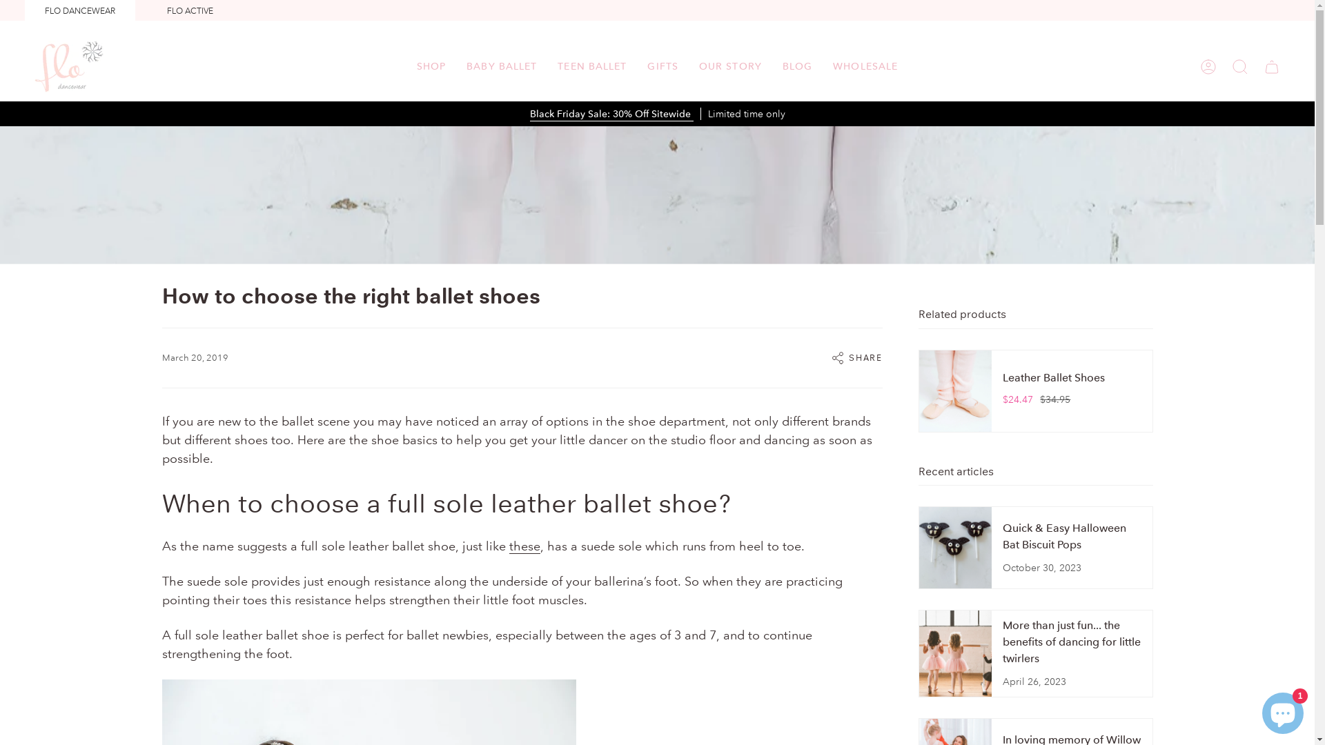 The image size is (1325, 745). Describe the element at coordinates (524, 548) in the screenshot. I see `these` at that location.